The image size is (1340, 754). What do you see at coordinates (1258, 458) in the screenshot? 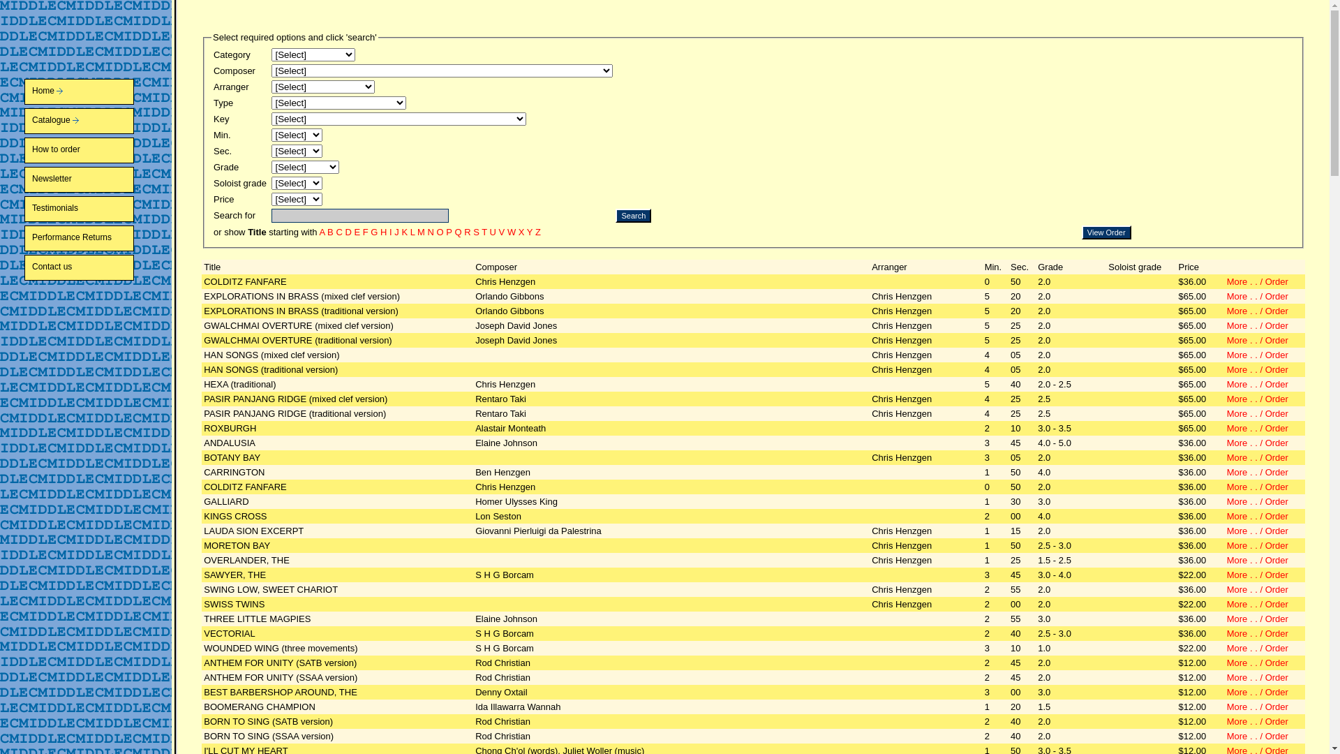
I see `More . . / Order` at bounding box center [1258, 458].